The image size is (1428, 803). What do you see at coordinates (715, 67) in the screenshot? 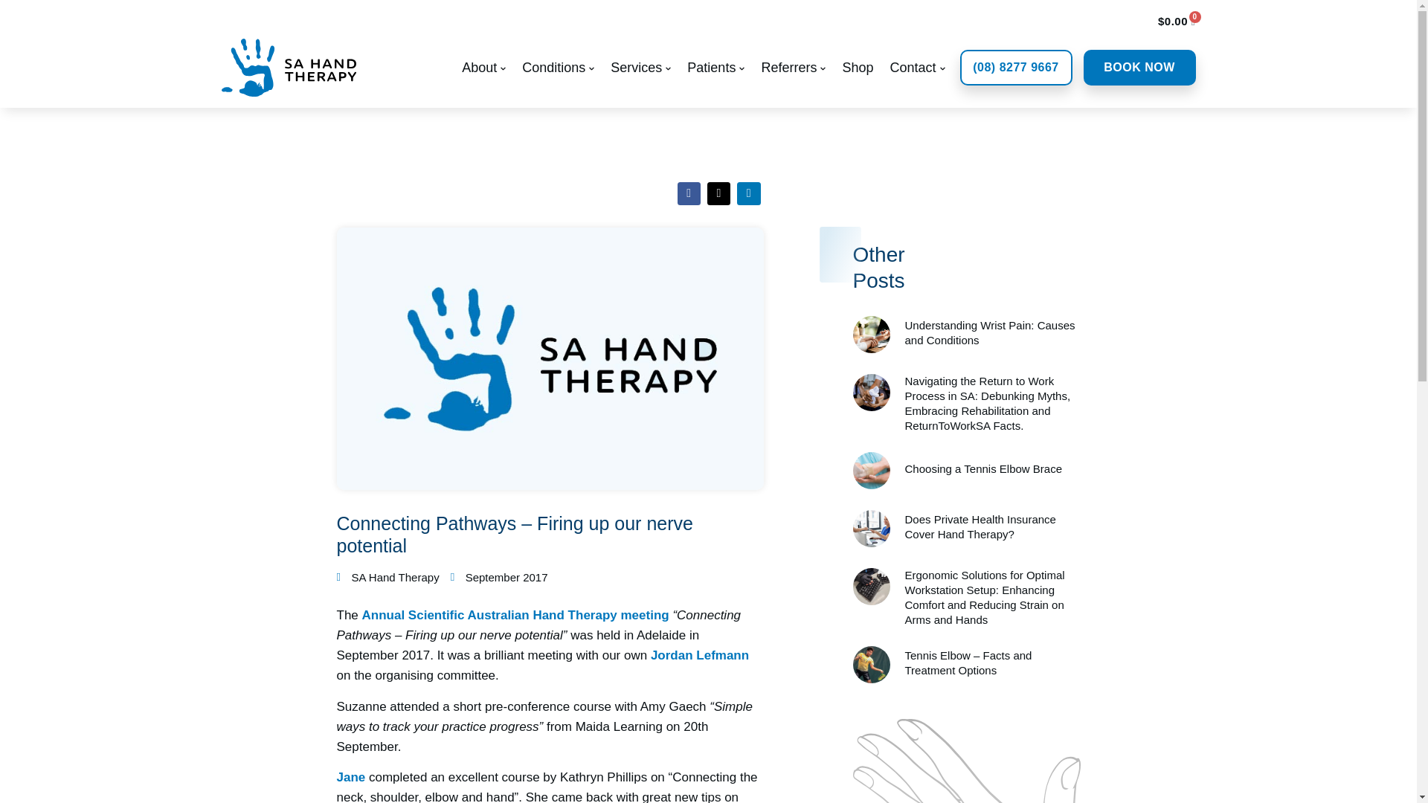
I see `Patients` at bounding box center [715, 67].